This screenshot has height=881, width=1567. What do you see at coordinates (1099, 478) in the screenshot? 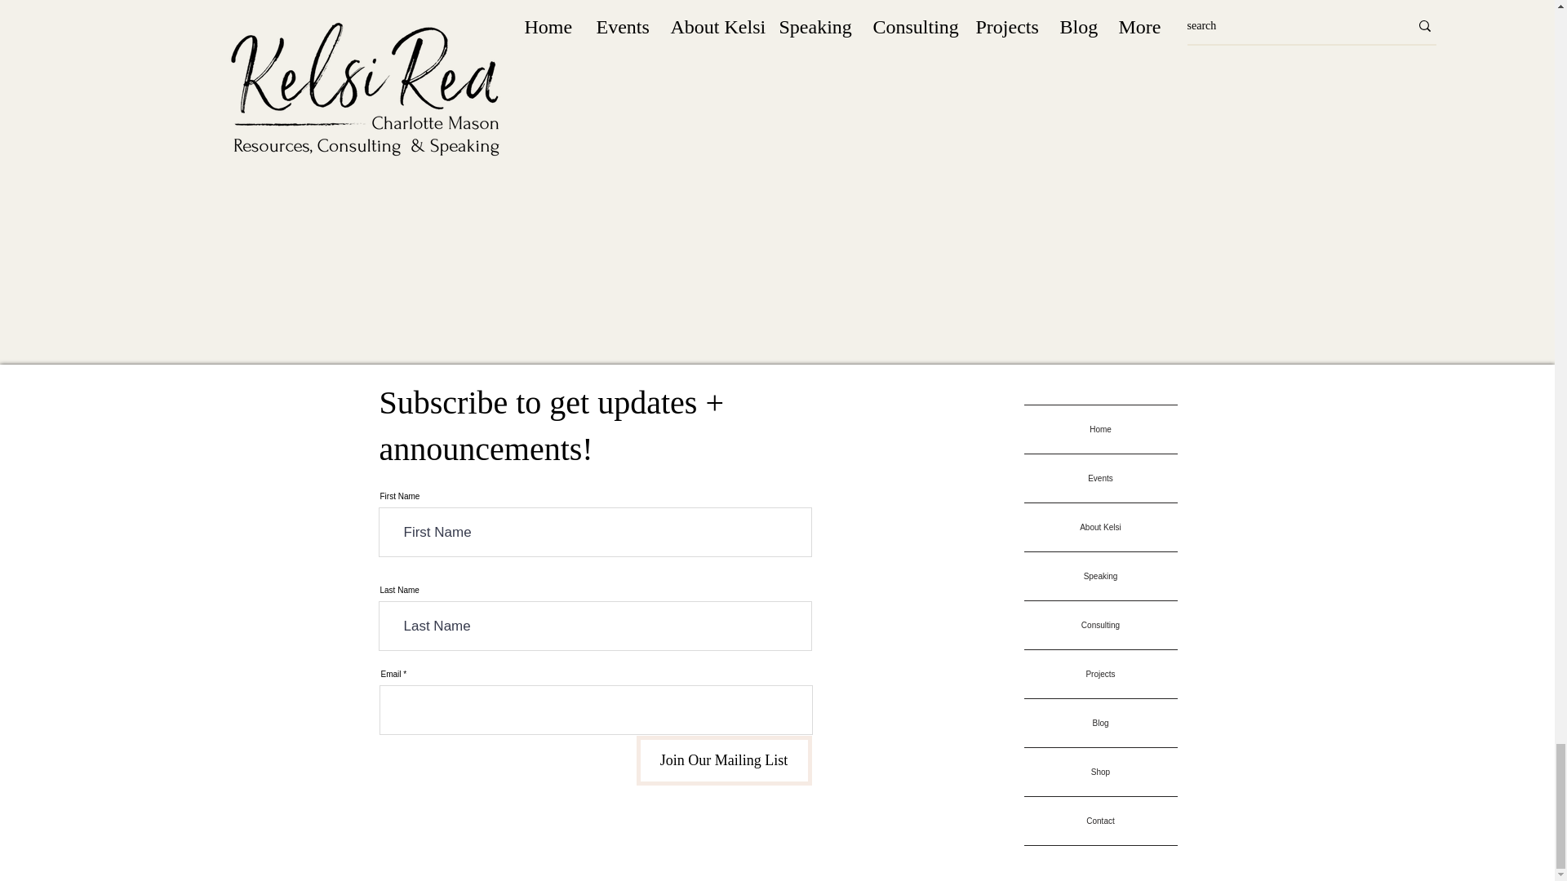
I see `Events` at bounding box center [1099, 478].